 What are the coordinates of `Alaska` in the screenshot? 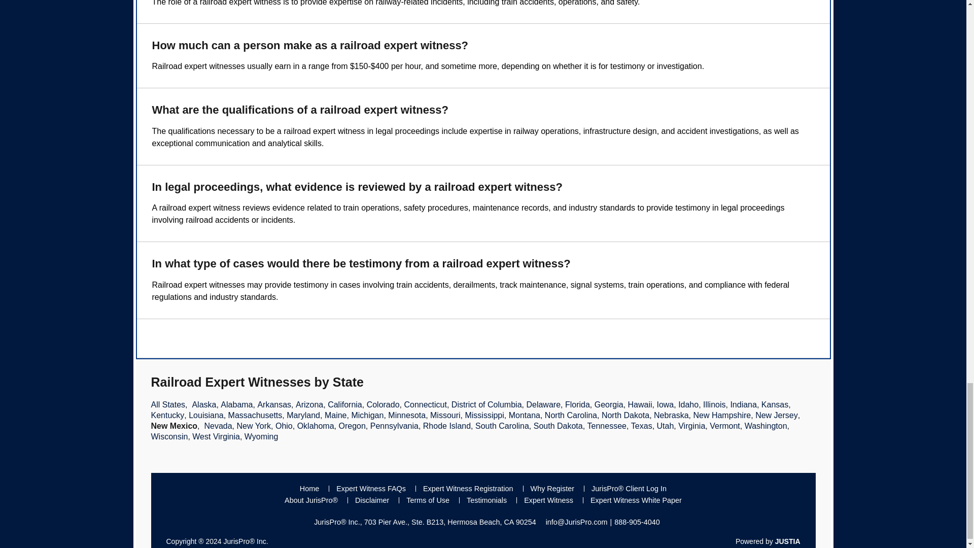 It's located at (204, 404).